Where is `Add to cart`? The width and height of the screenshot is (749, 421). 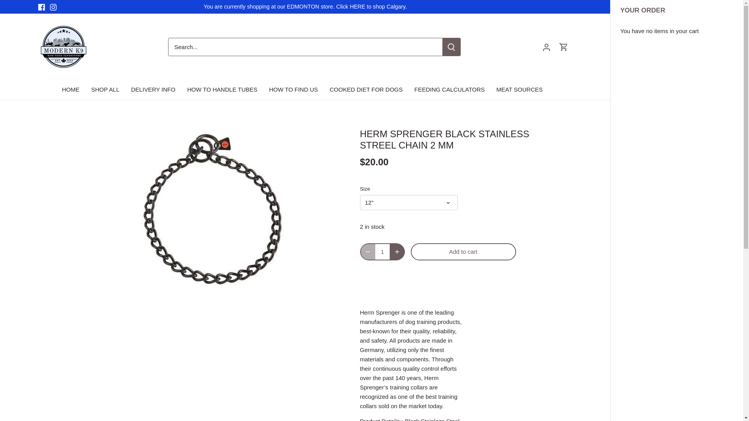 Add to cart is located at coordinates (463, 252).